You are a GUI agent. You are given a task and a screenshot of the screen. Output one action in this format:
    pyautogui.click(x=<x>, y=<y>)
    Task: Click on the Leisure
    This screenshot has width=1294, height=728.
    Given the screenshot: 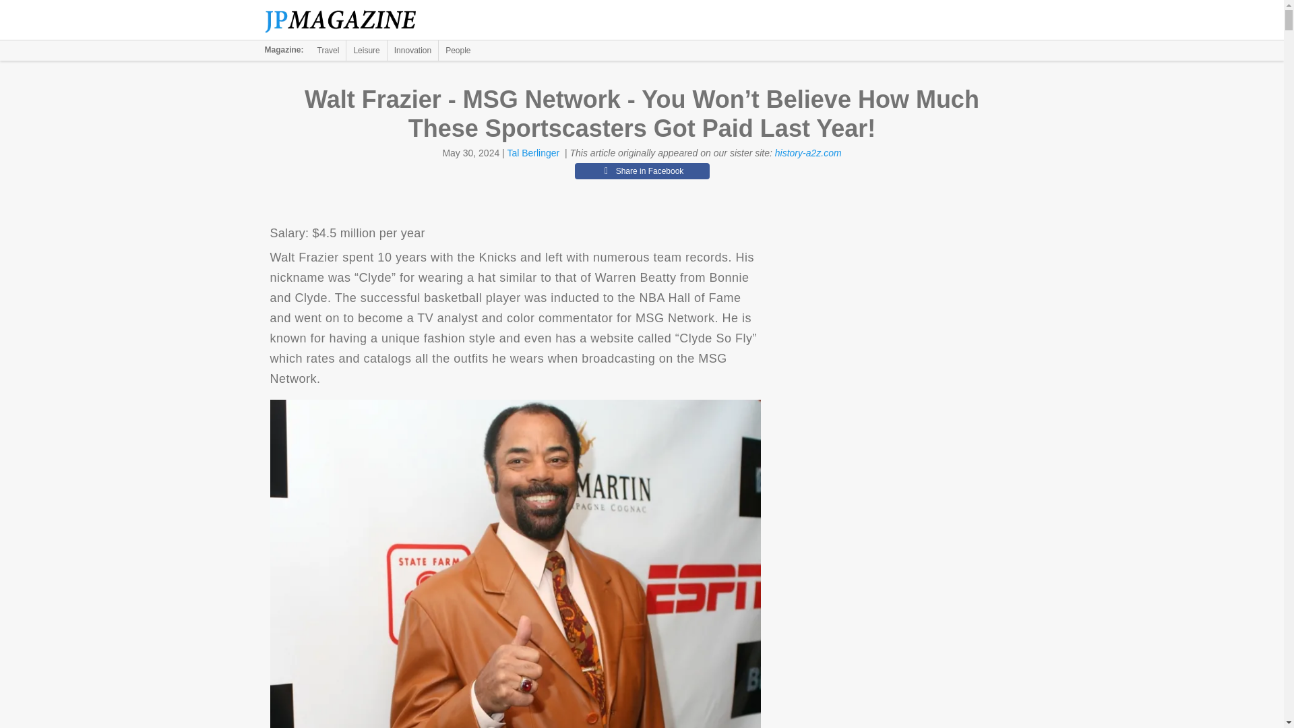 What is the action you would take?
    pyautogui.click(x=366, y=50)
    